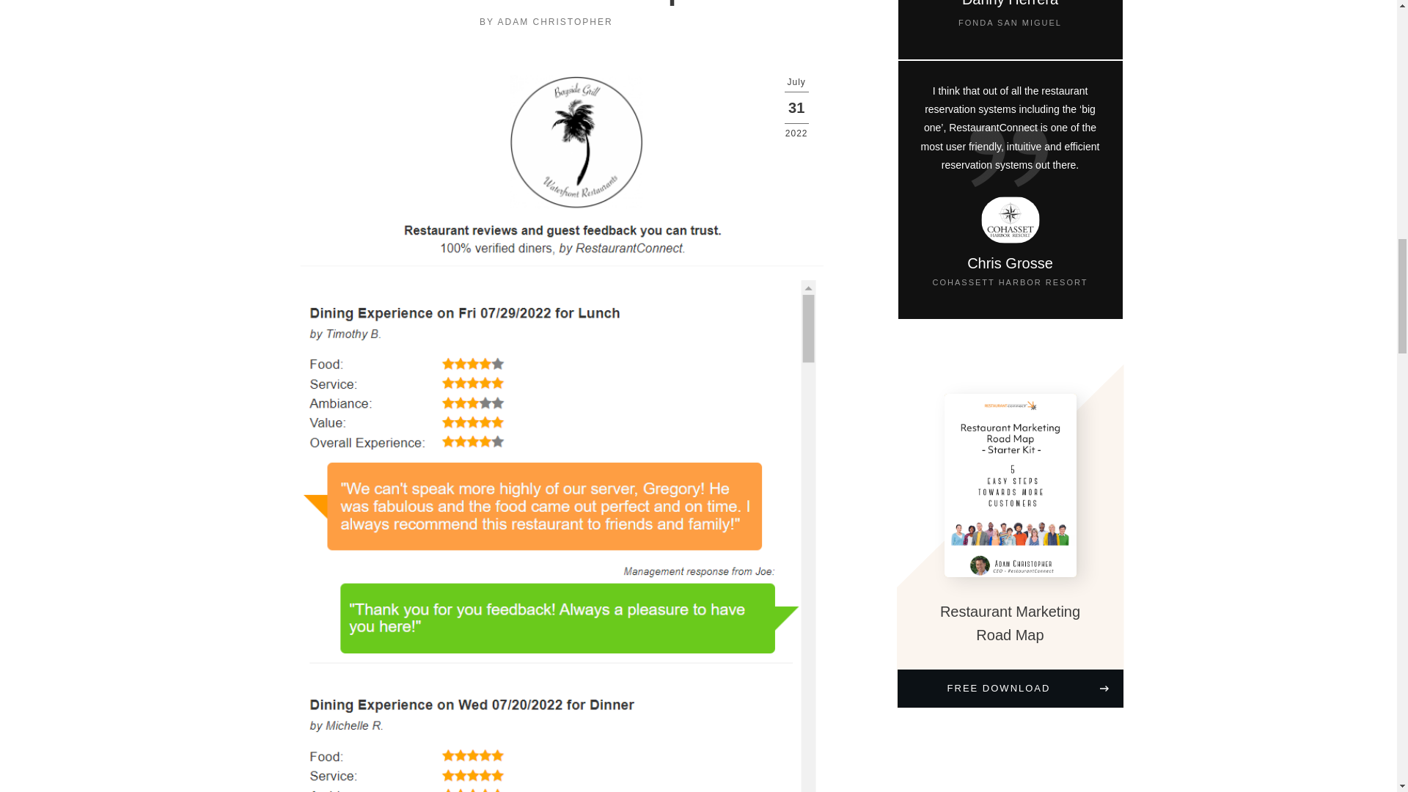  What do you see at coordinates (796, 133) in the screenshot?
I see `2022` at bounding box center [796, 133].